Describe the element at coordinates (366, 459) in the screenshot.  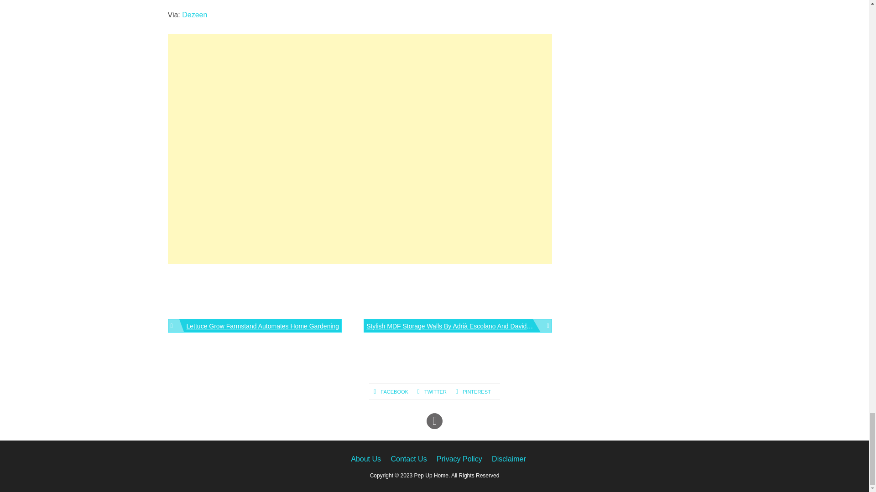
I see `About Us` at that location.